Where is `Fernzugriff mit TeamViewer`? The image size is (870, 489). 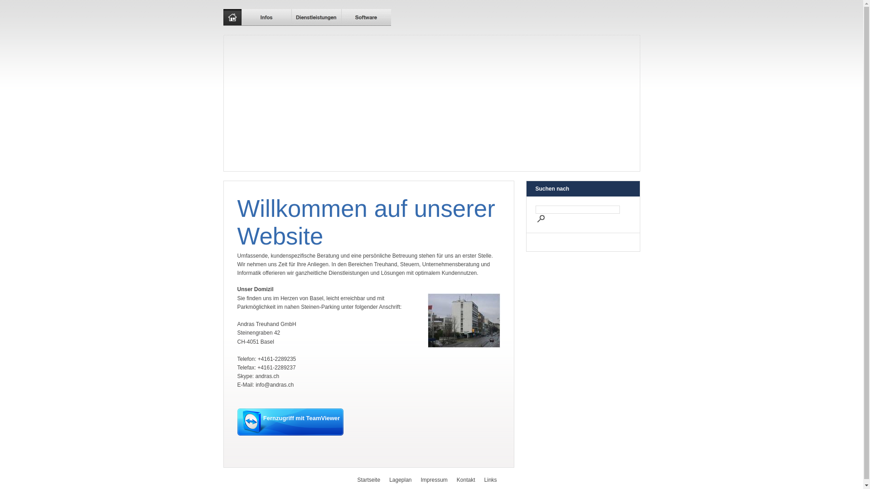 Fernzugriff mit TeamViewer is located at coordinates (290, 434).